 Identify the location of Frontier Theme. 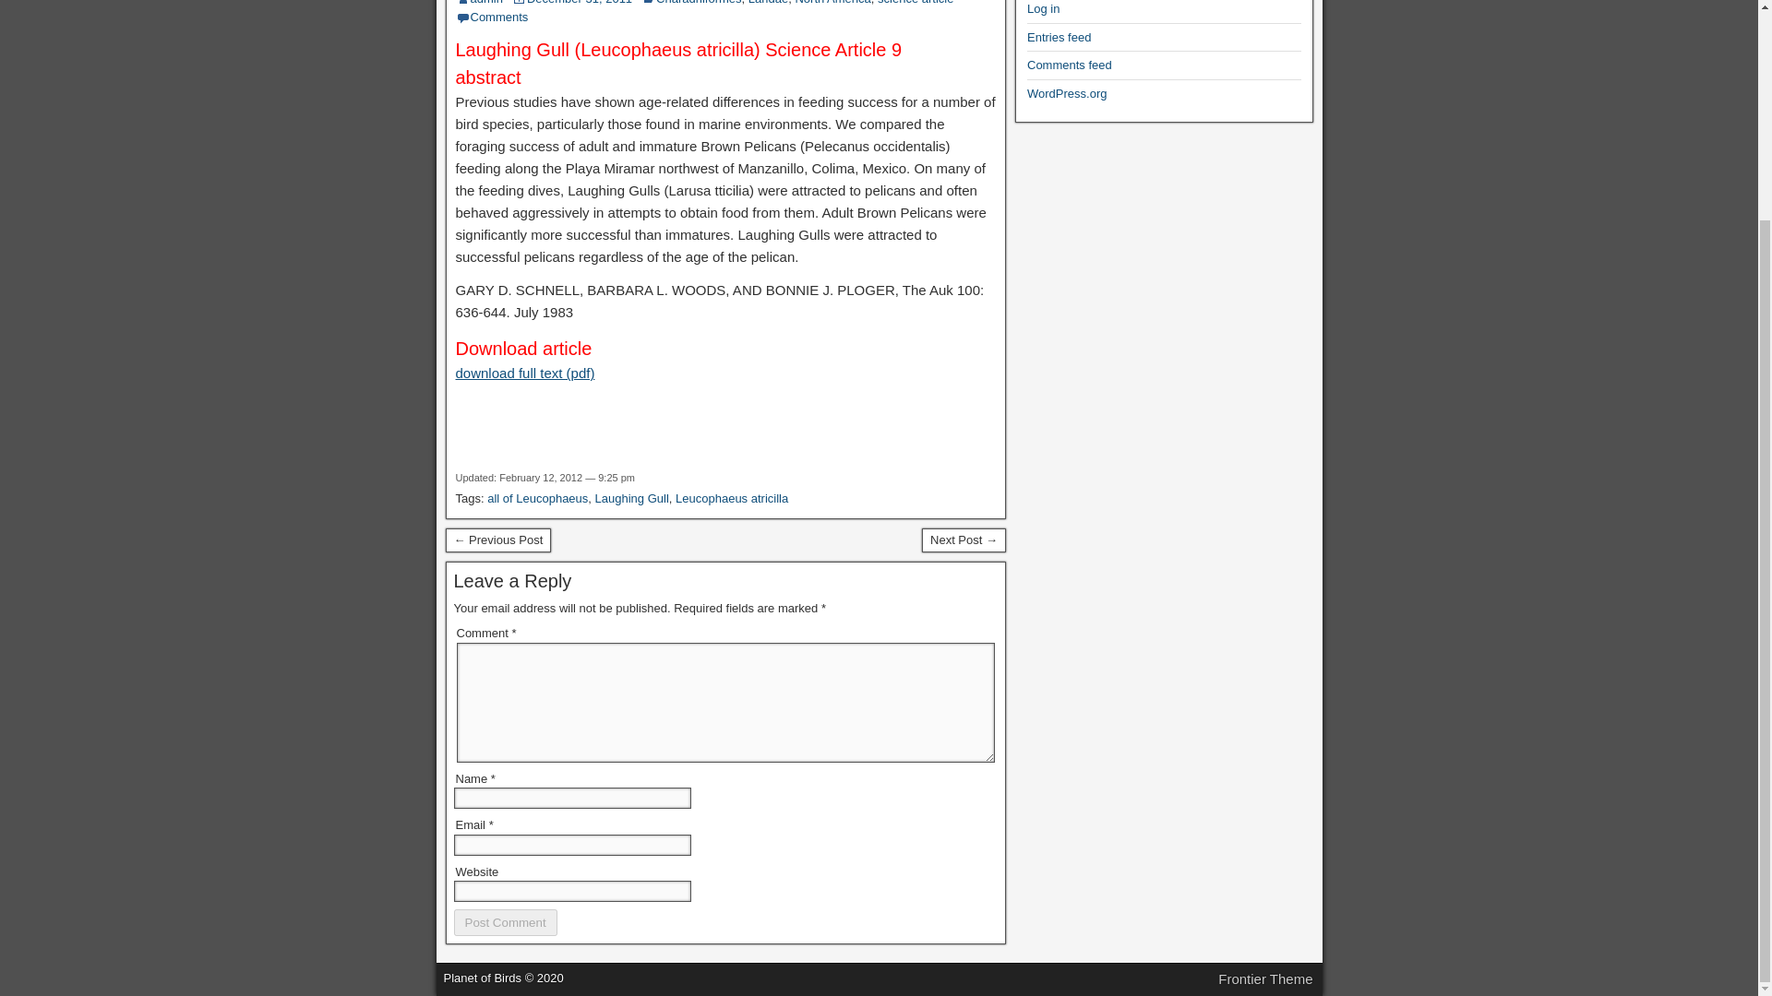
(1265, 979).